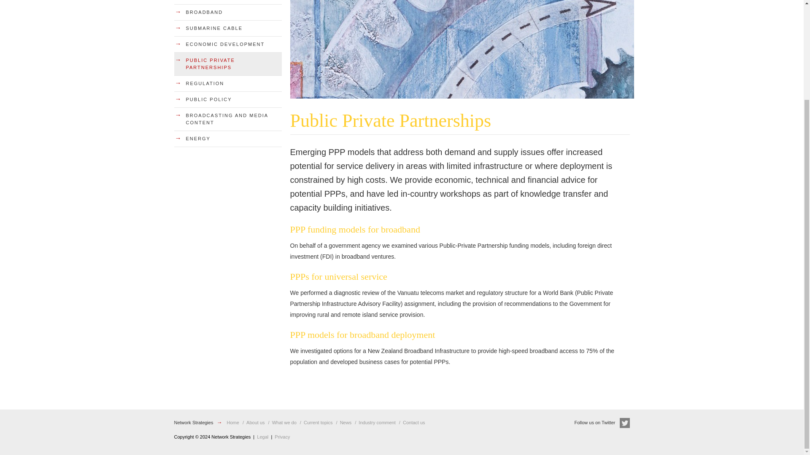  Describe the element at coordinates (318, 422) in the screenshot. I see `Current topics` at that location.